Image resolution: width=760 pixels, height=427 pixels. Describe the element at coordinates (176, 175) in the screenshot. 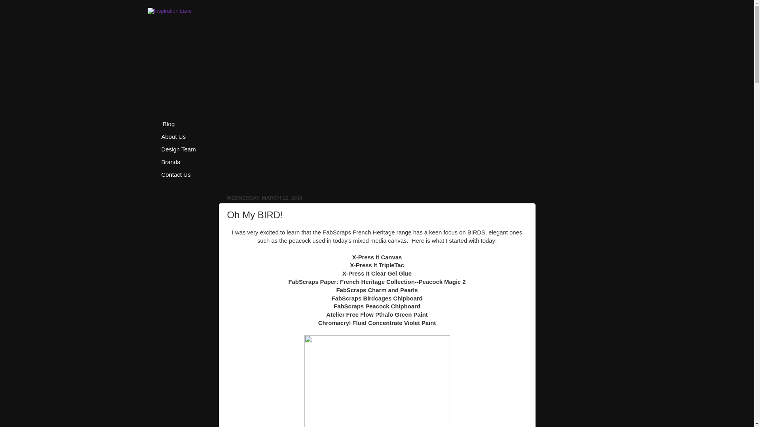

I see `Contact Us` at that location.